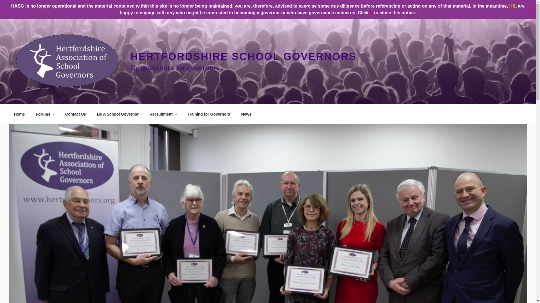  I want to click on Be A School Governor, so click(118, 114).